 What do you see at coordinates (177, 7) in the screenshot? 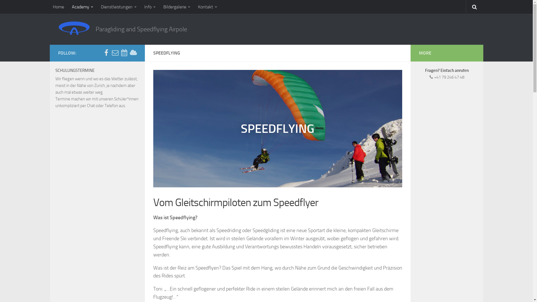
I see `Bildergalerie` at bounding box center [177, 7].